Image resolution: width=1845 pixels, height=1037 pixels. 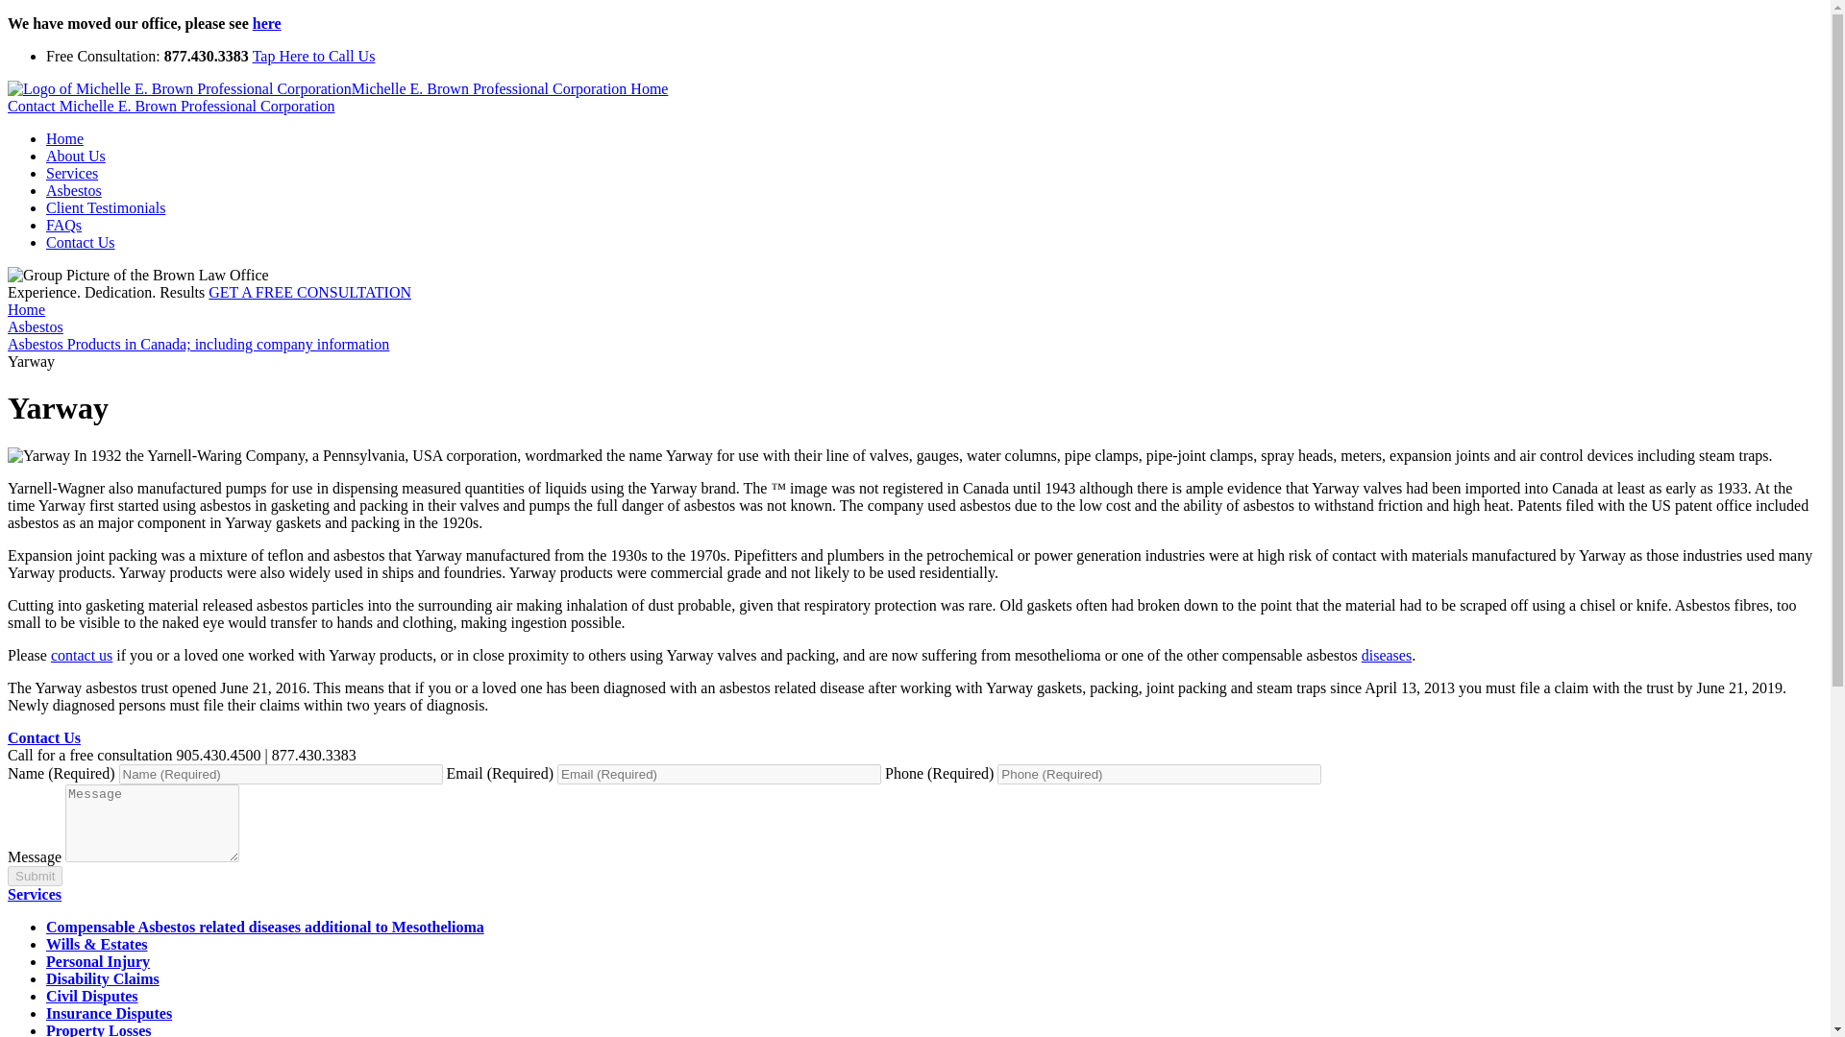 What do you see at coordinates (92, 997) in the screenshot?
I see `Civil Disputes` at bounding box center [92, 997].